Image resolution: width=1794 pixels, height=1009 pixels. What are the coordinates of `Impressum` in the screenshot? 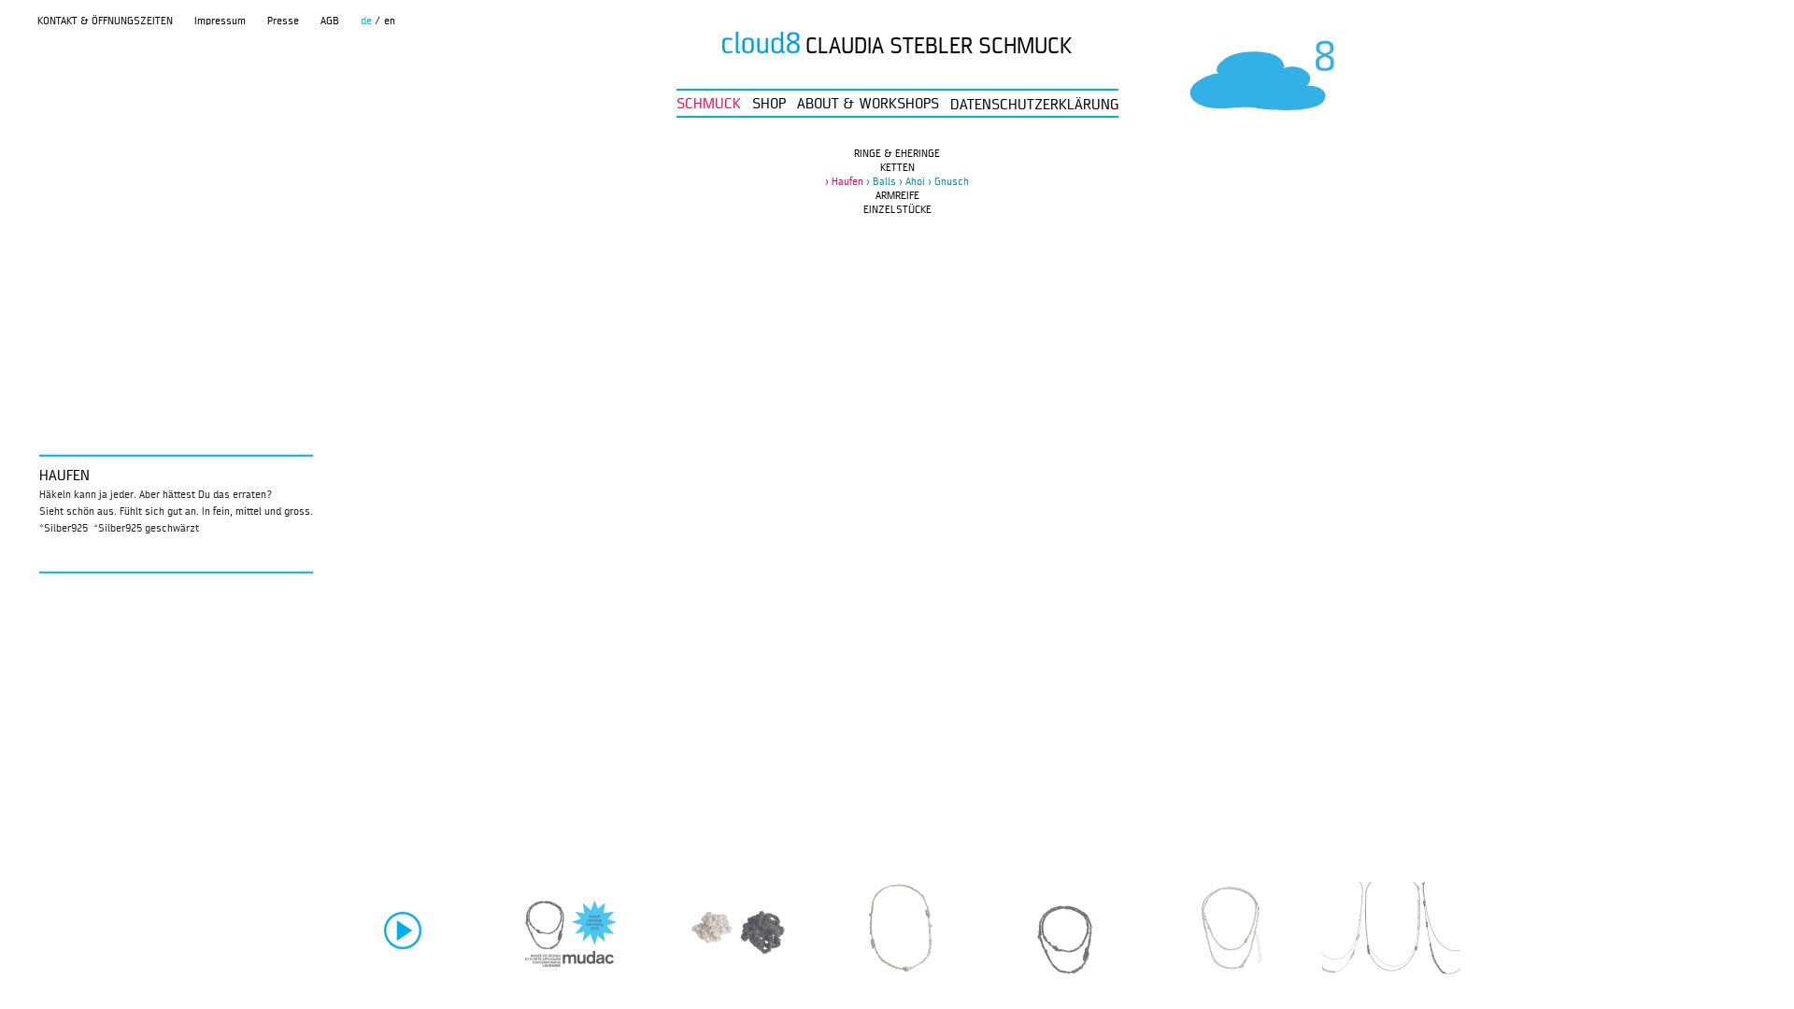 It's located at (221, 21).